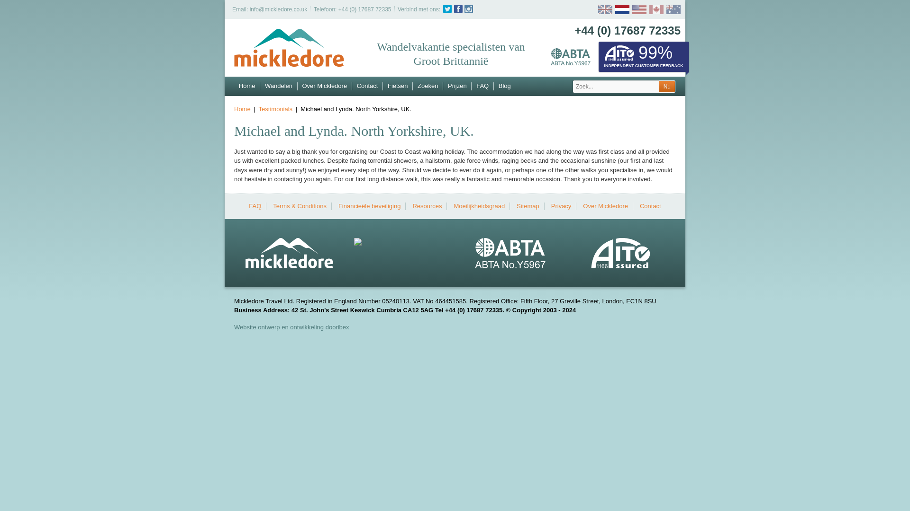  I want to click on Canada, so click(655, 9).